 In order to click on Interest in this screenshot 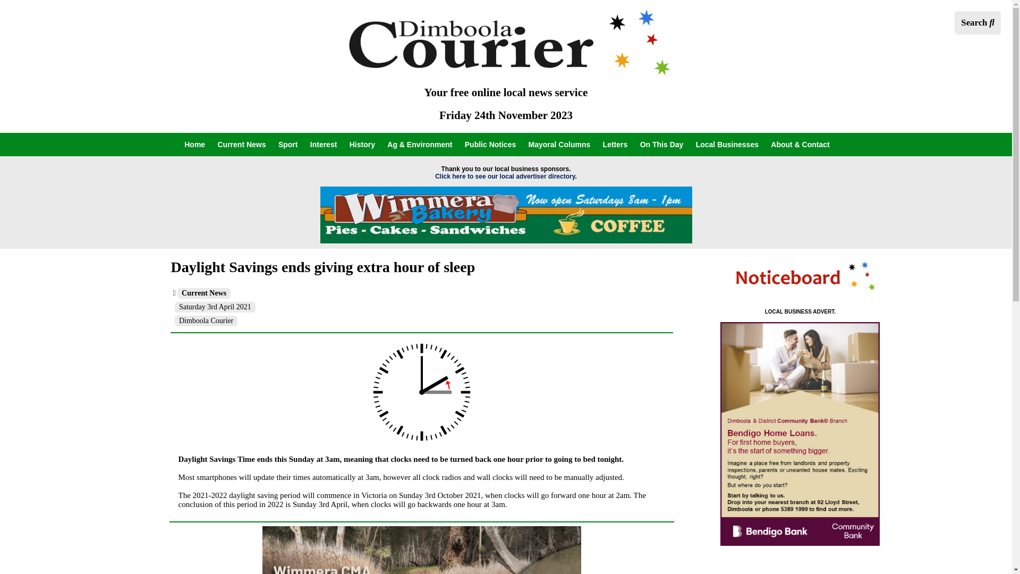, I will do `click(324, 145)`.